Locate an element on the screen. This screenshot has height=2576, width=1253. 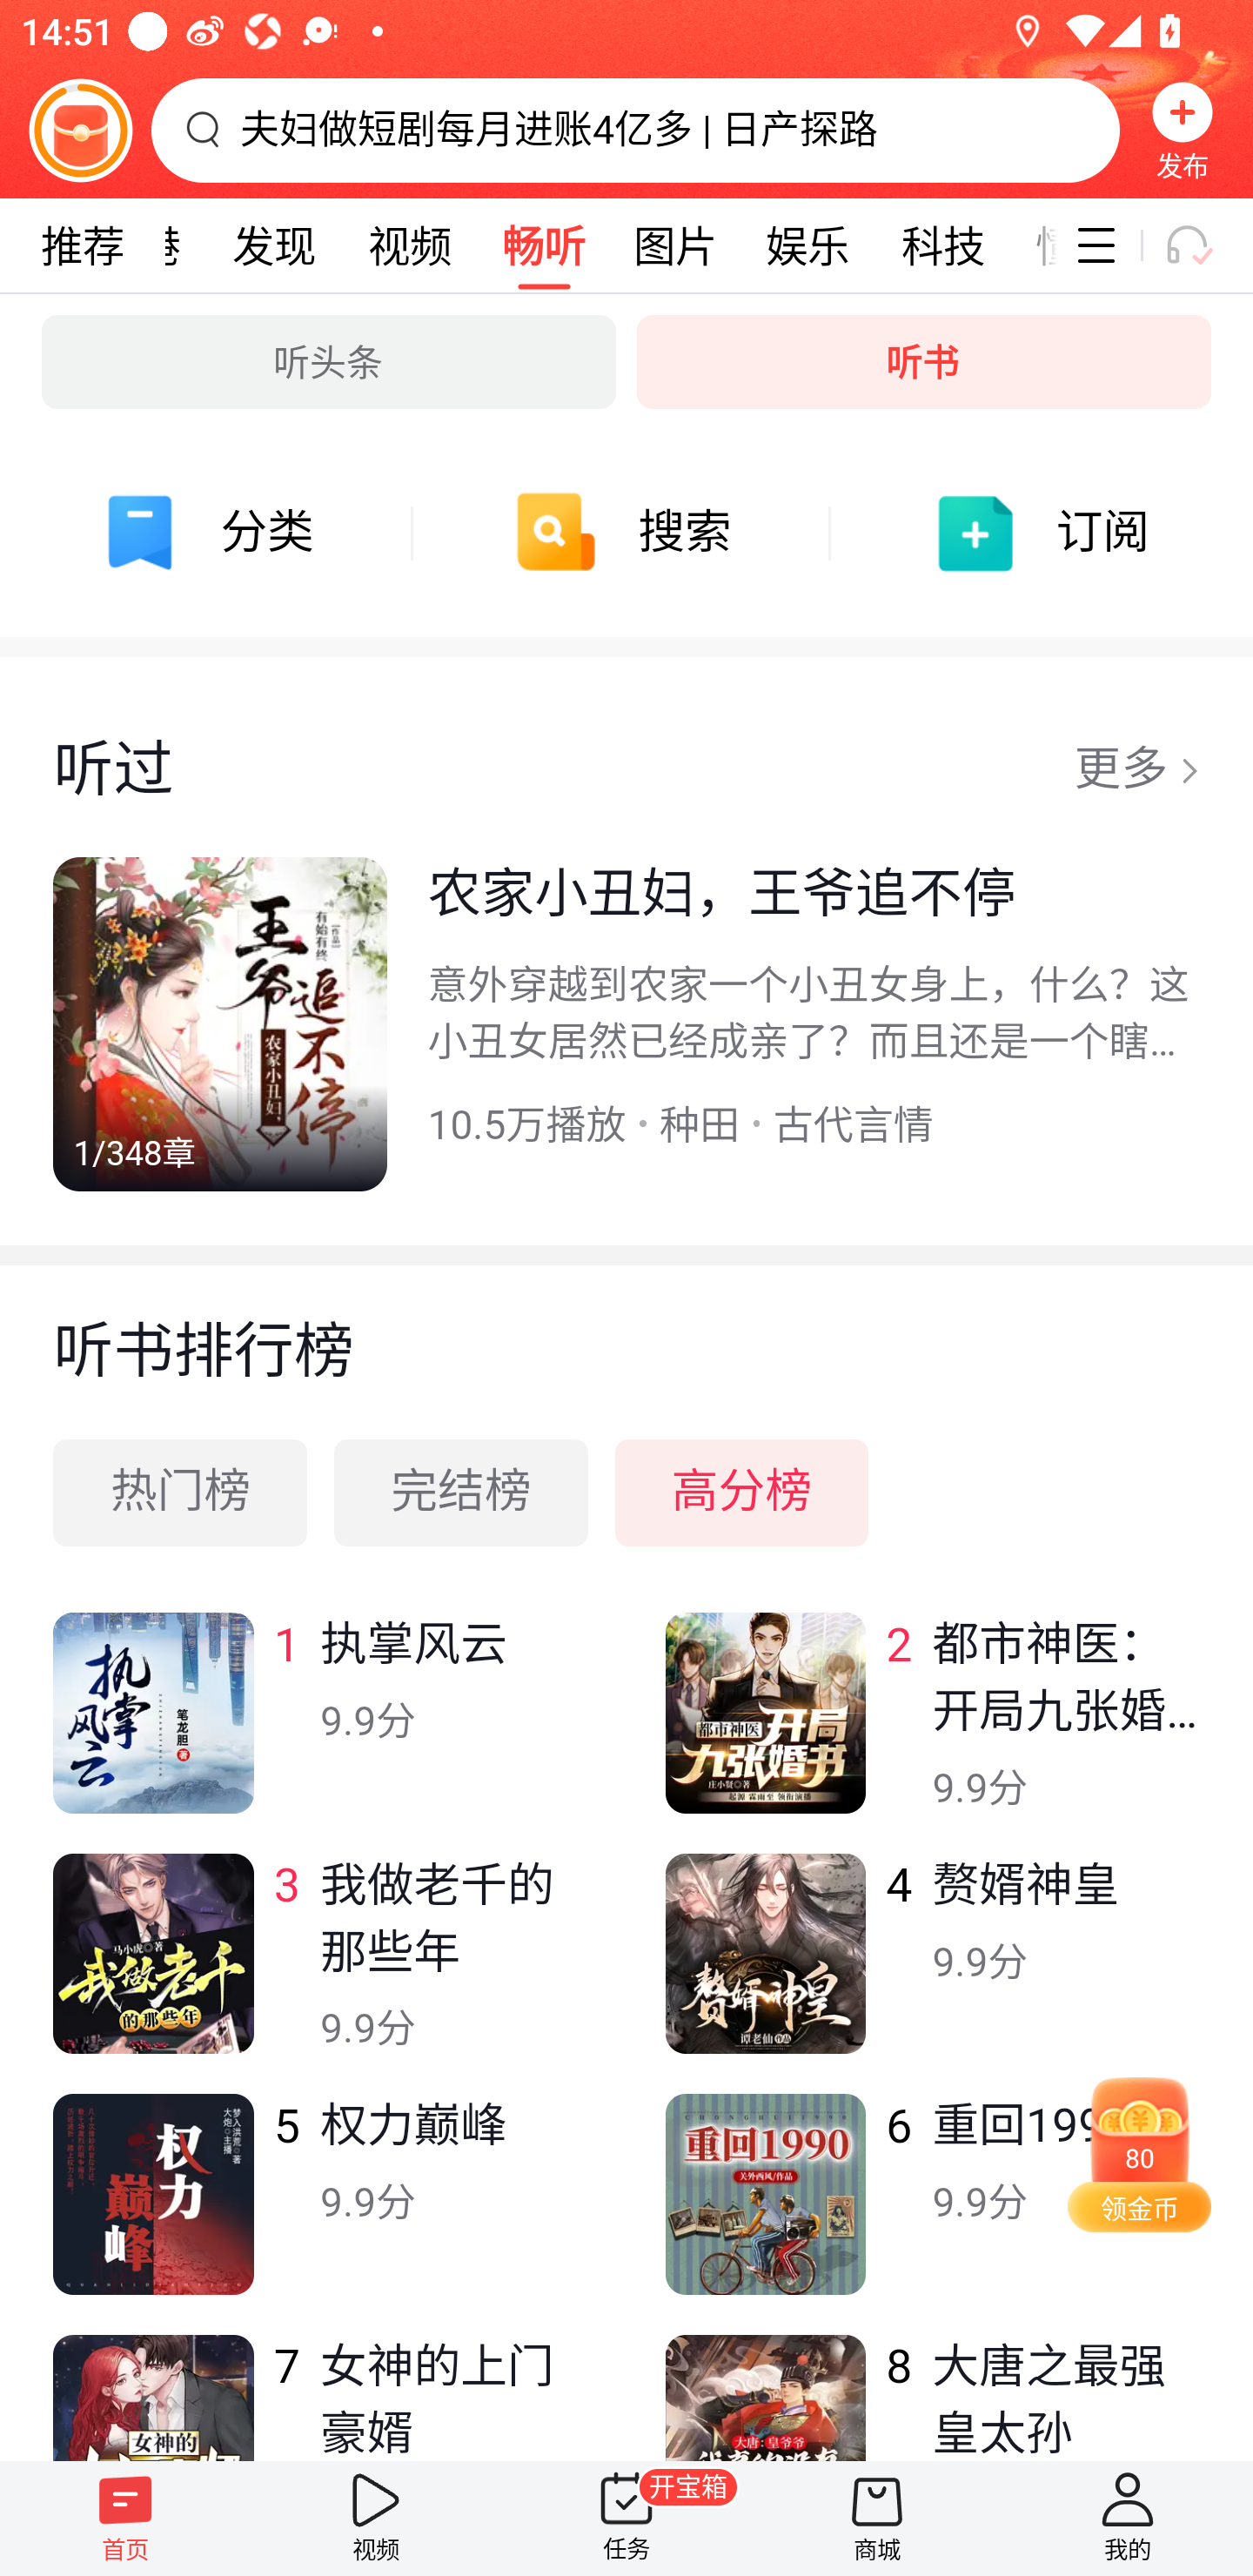
31232cedd33974649eb46fcb01598aba~tplv-noop 搜索 is located at coordinates (626, 533).